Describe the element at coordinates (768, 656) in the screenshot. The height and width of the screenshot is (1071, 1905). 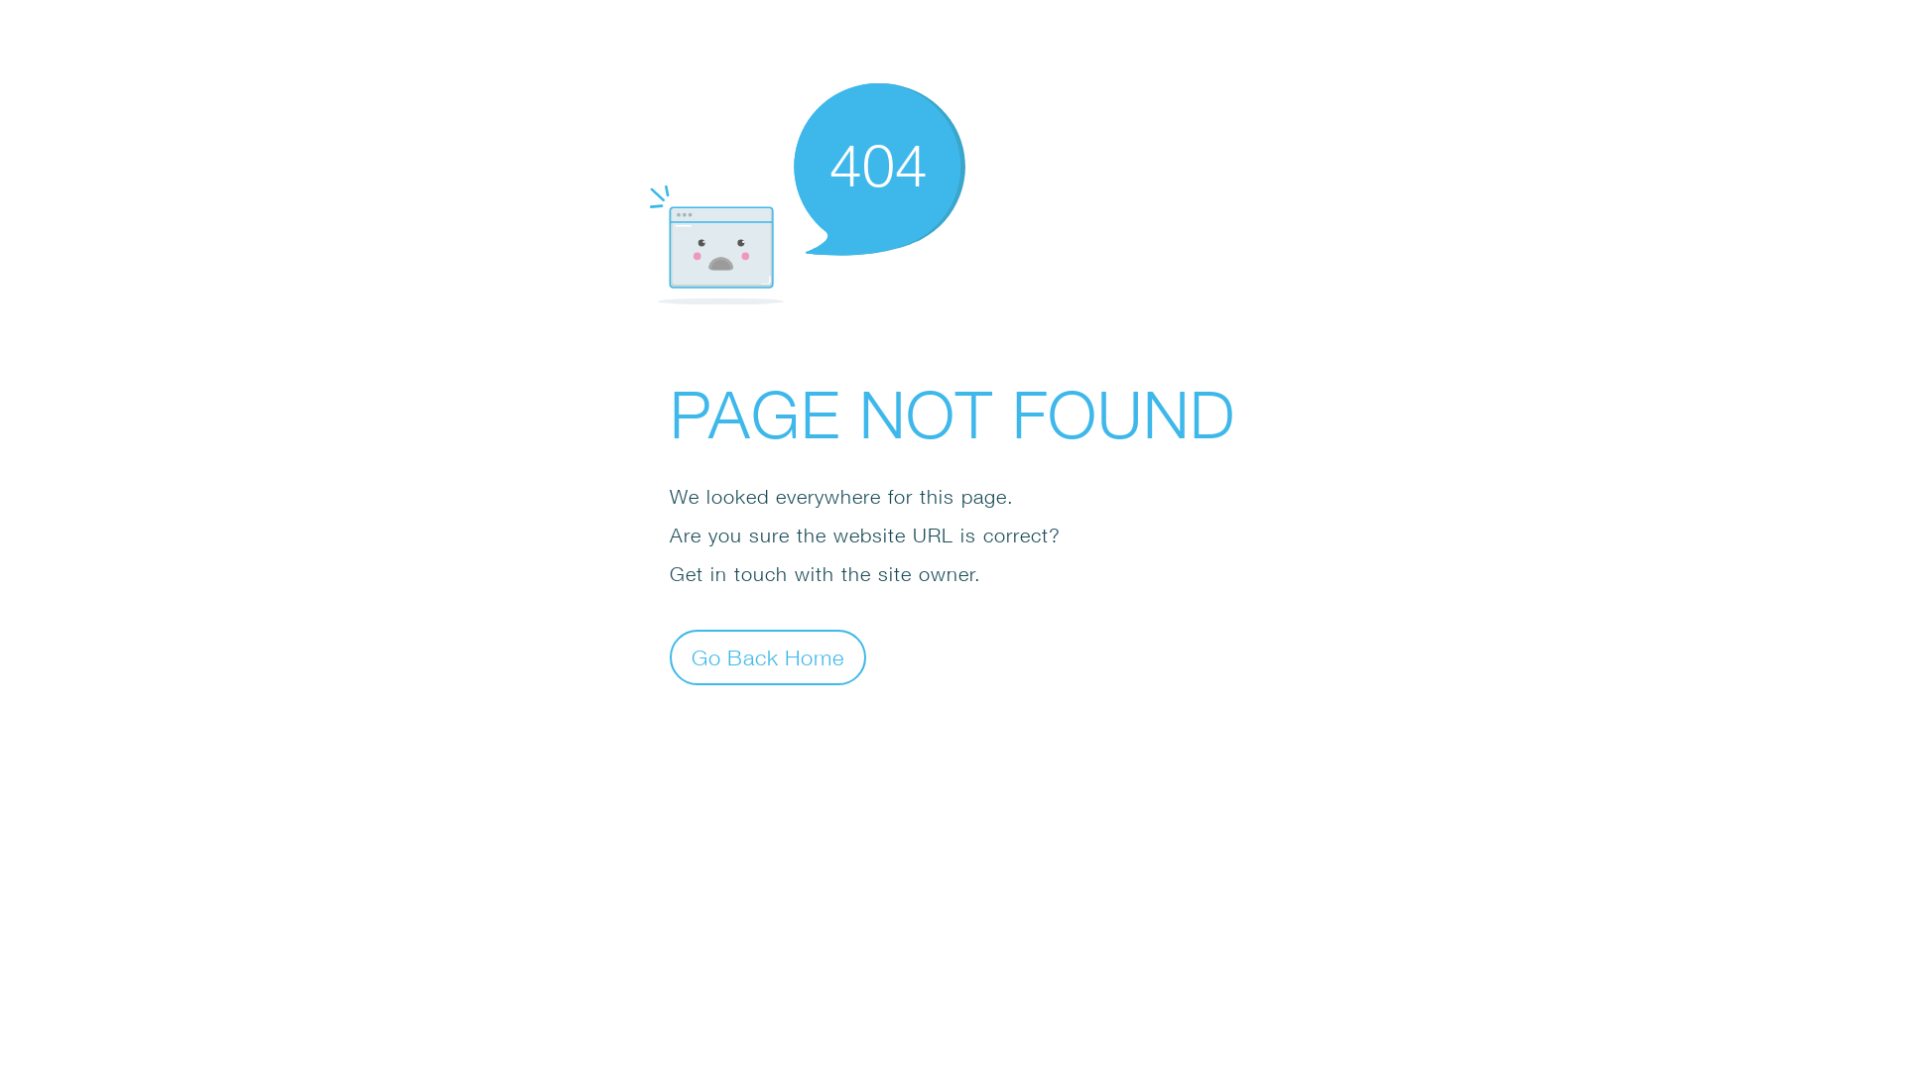
I see `Go Back Home` at that location.